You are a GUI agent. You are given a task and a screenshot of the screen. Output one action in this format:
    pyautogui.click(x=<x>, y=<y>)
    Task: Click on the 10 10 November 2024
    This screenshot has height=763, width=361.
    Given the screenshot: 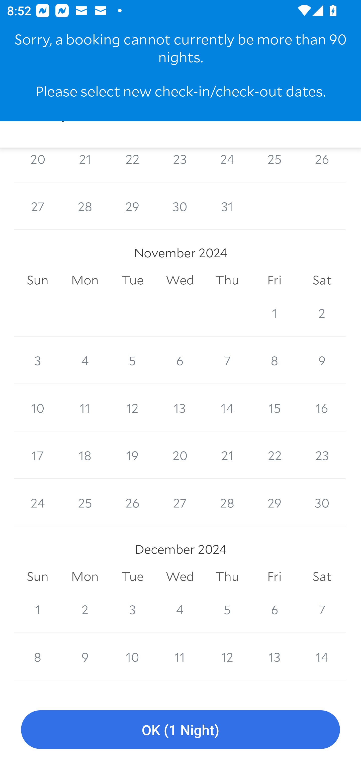 What is the action you would take?
    pyautogui.click(x=38, y=407)
    